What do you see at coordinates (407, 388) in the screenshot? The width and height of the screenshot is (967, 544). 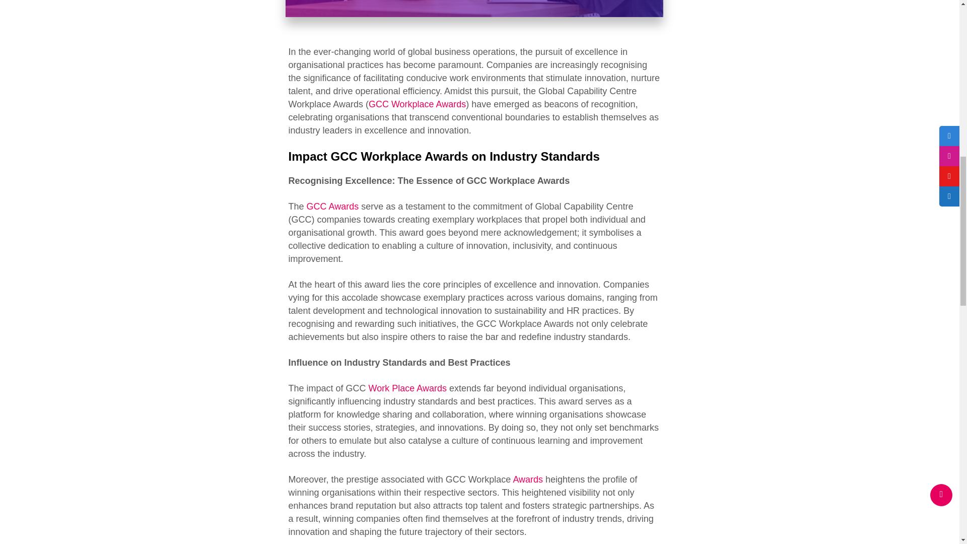 I see `Work Place Awards` at bounding box center [407, 388].